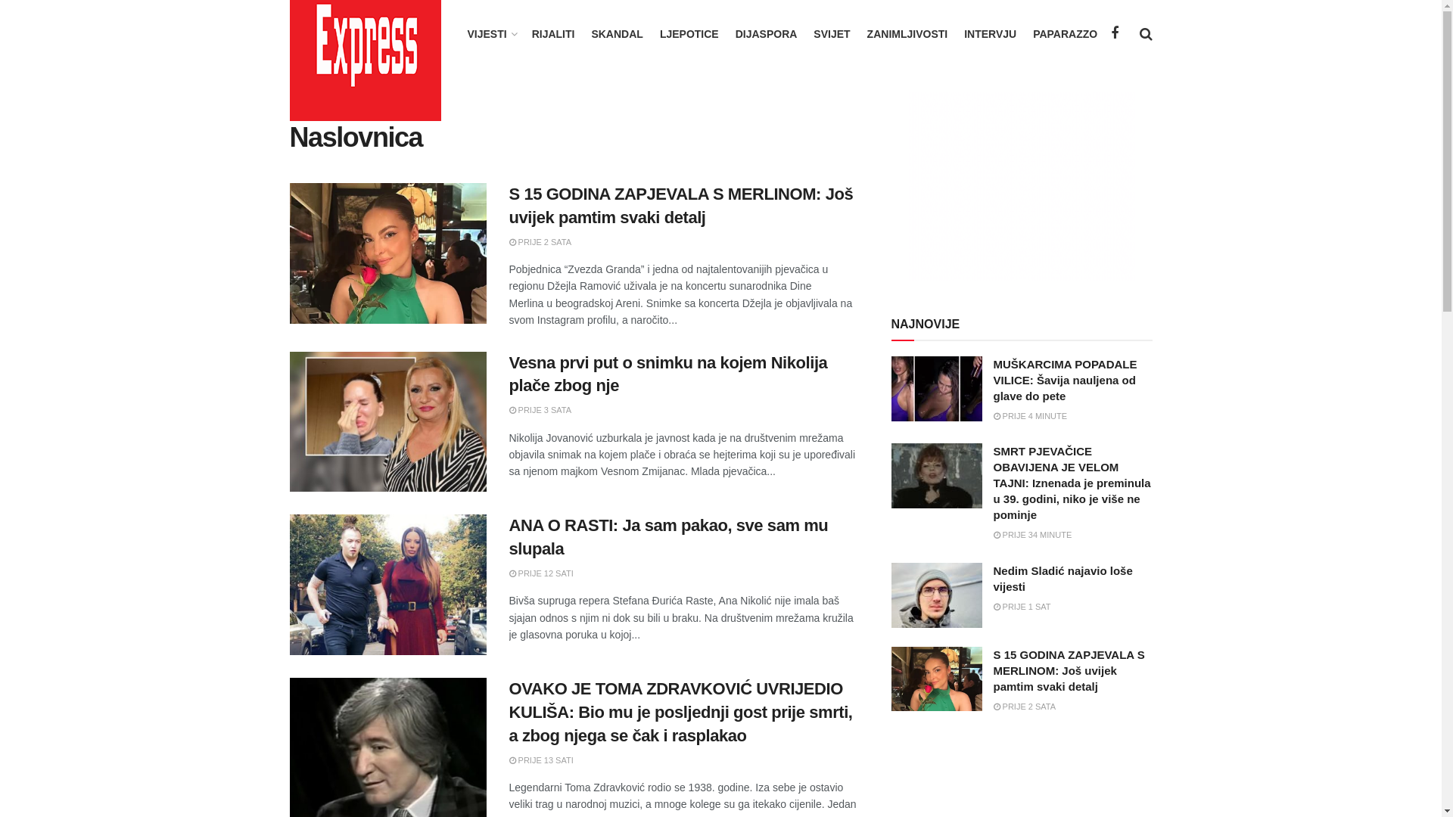  Describe the element at coordinates (832, 34) in the screenshot. I see `SVIJET` at that location.